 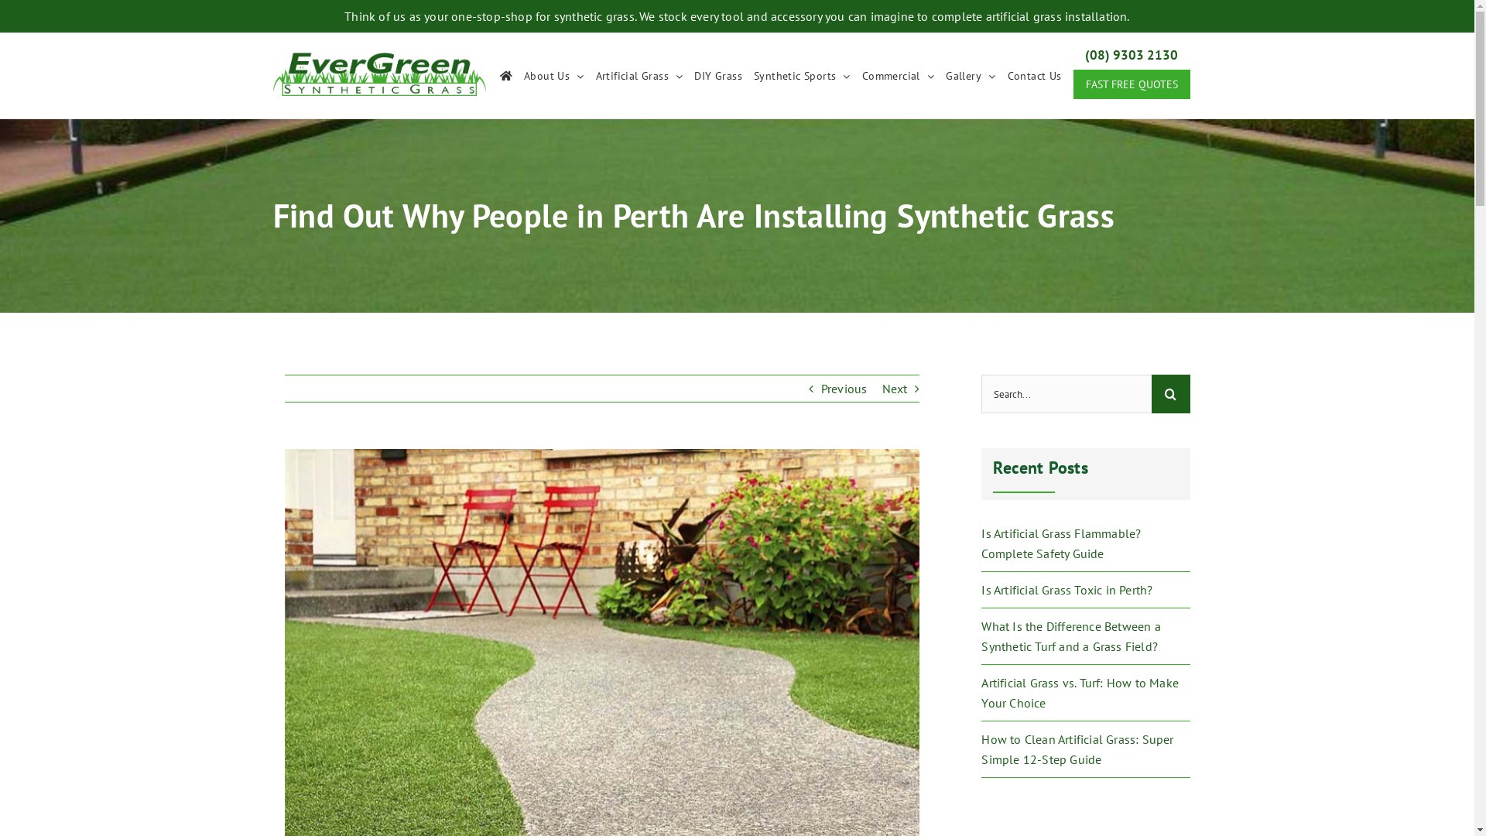 I want to click on Synthetic Sports, so click(x=802, y=76).